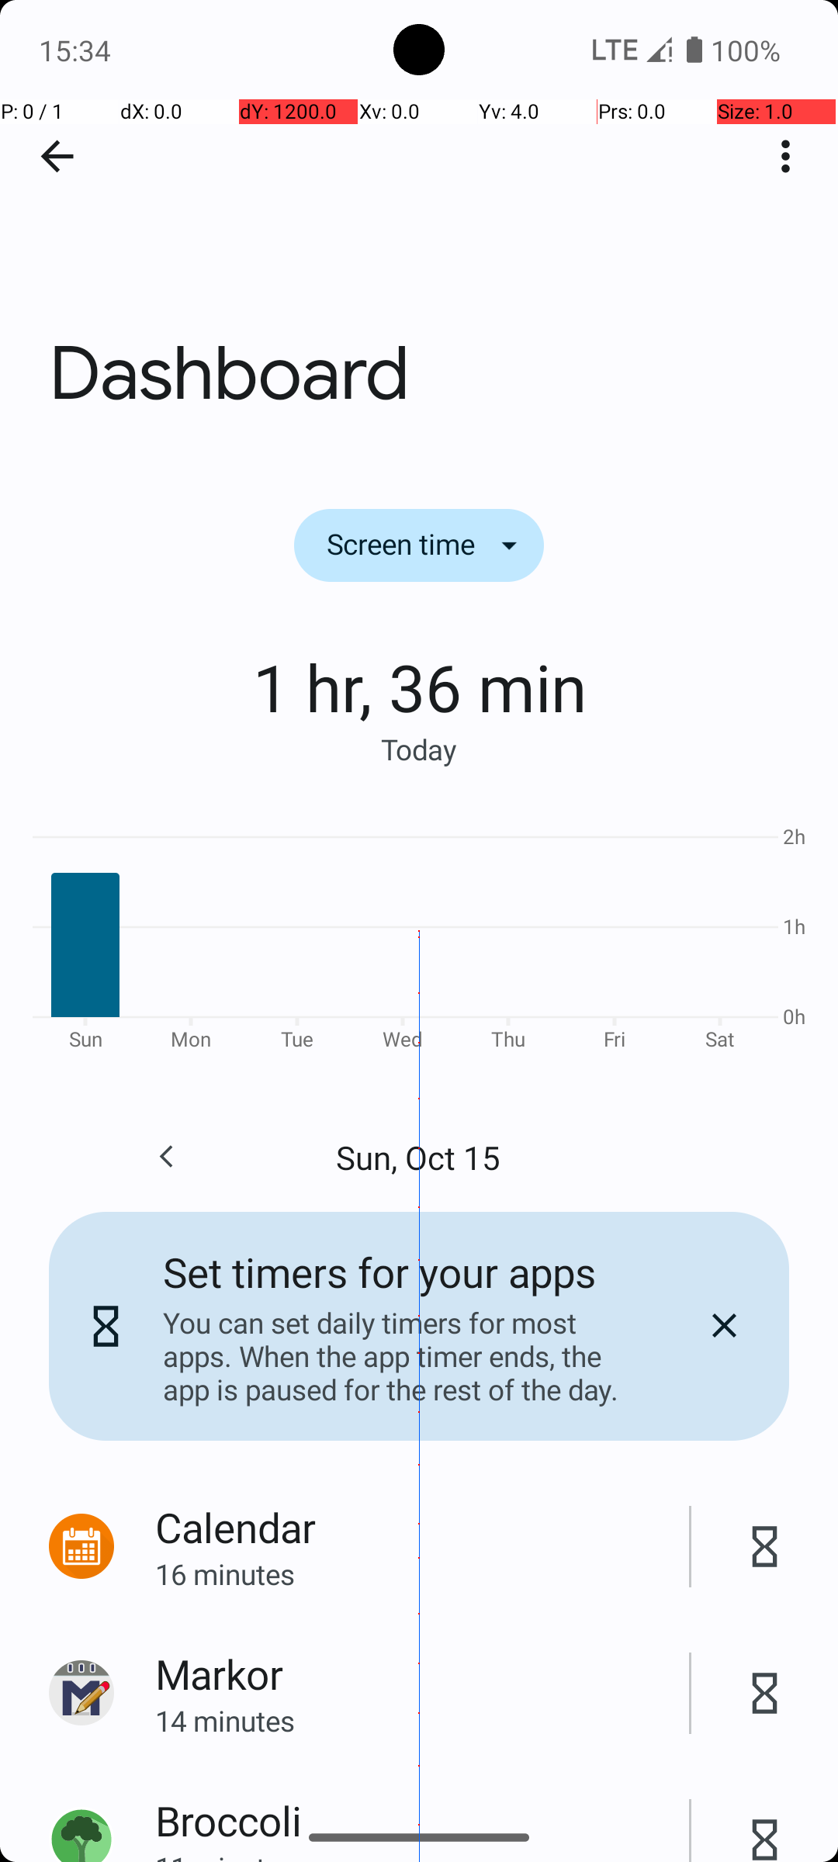  I want to click on 11 minutes, so click(422, 1855).